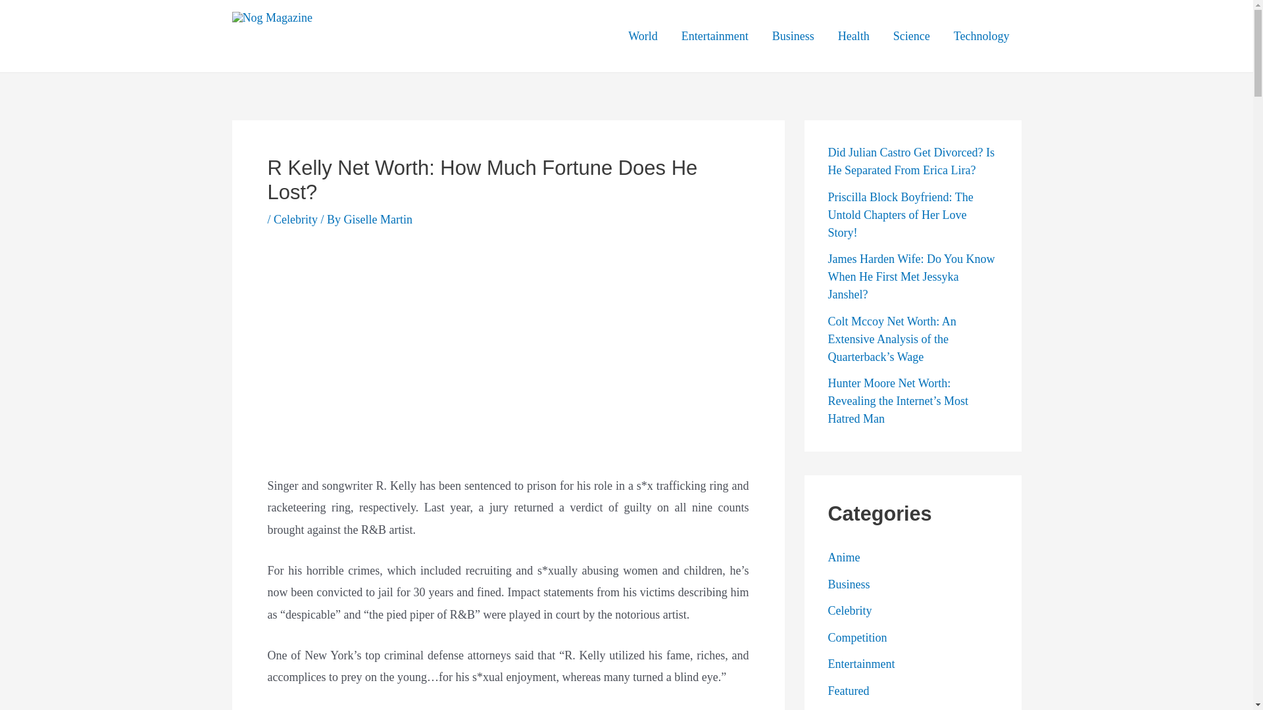 The width and height of the screenshot is (1263, 710). What do you see at coordinates (642, 36) in the screenshot?
I see `World` at bounding box center [642, 36].